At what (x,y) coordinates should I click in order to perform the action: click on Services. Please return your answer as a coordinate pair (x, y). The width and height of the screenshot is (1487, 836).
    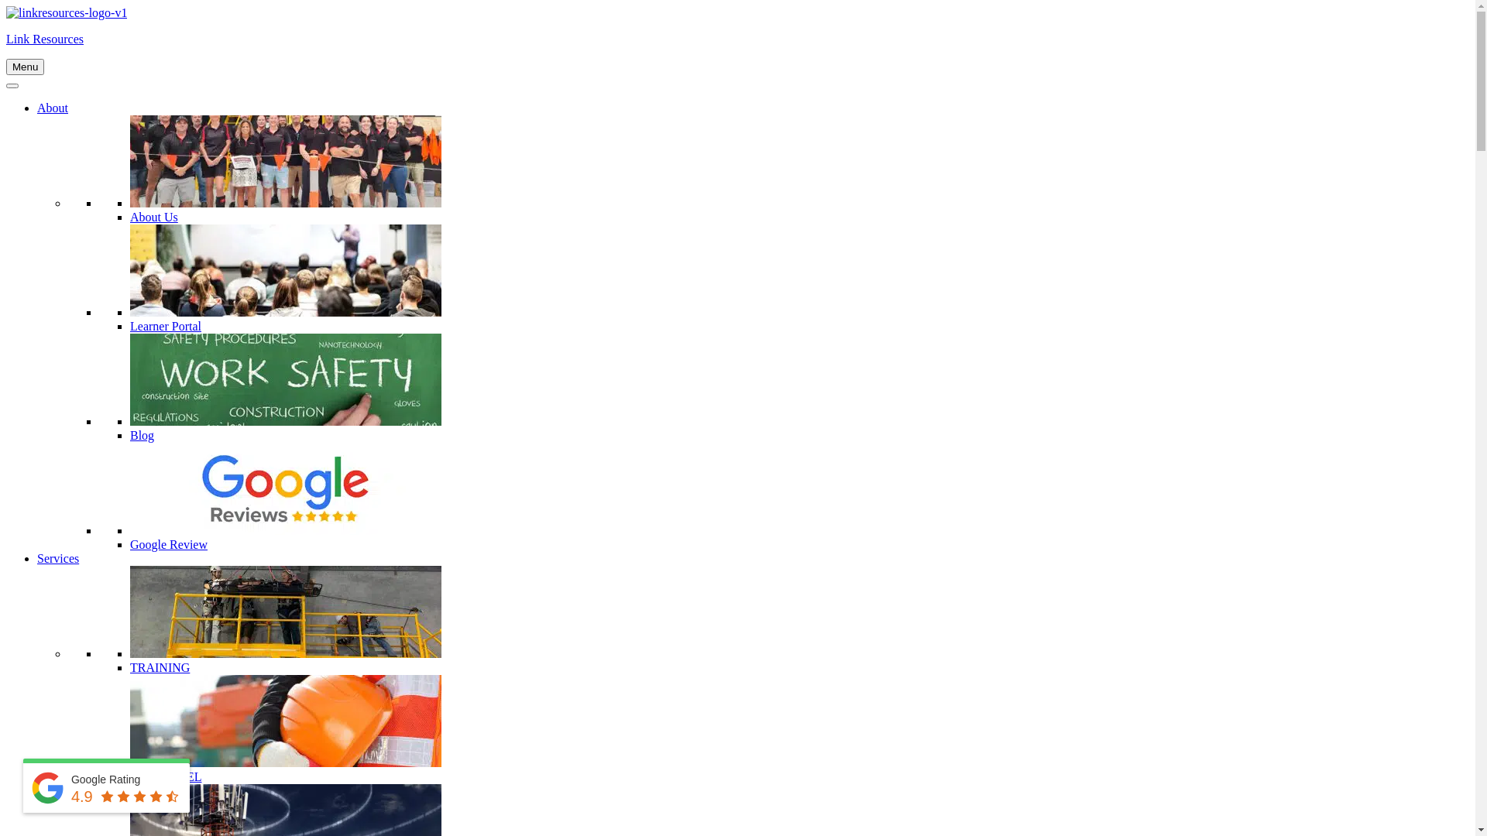
    Looking at the image, I should click on (58, 559).